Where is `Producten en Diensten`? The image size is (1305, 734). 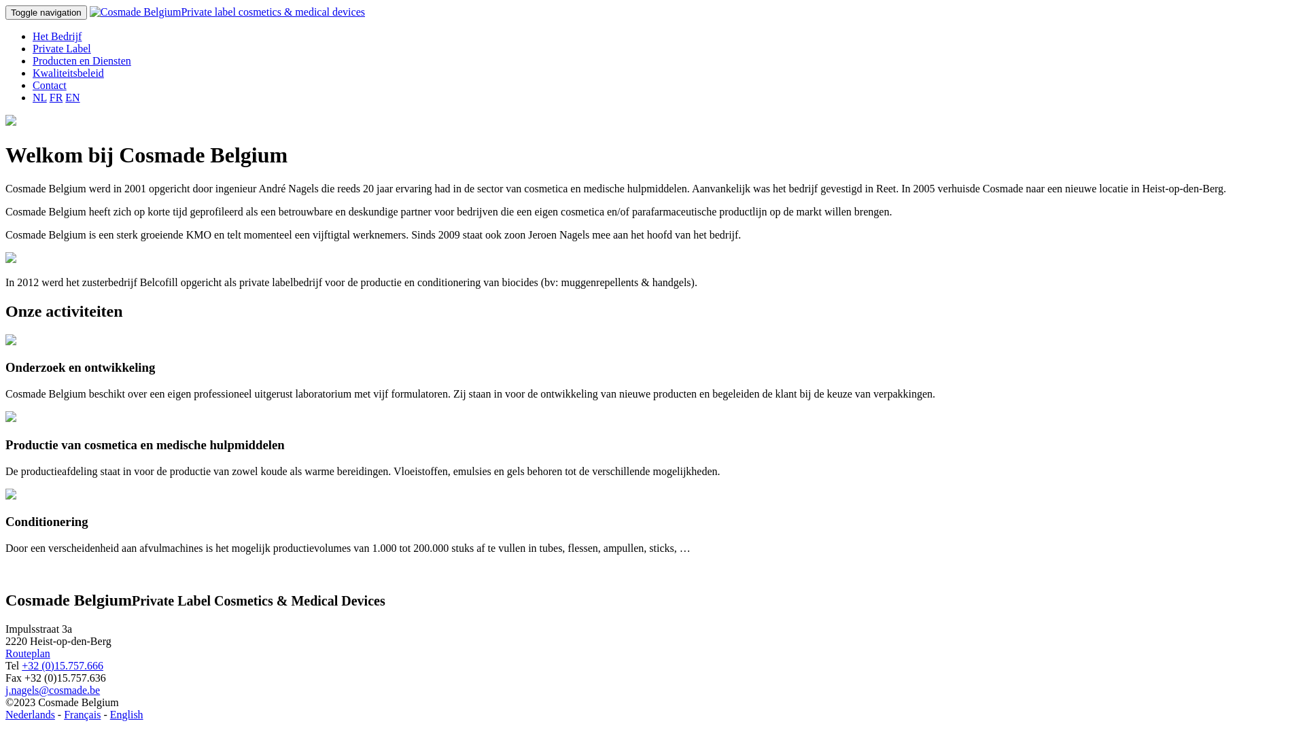 Producten en Diensten is located at coordinates (82, 61).